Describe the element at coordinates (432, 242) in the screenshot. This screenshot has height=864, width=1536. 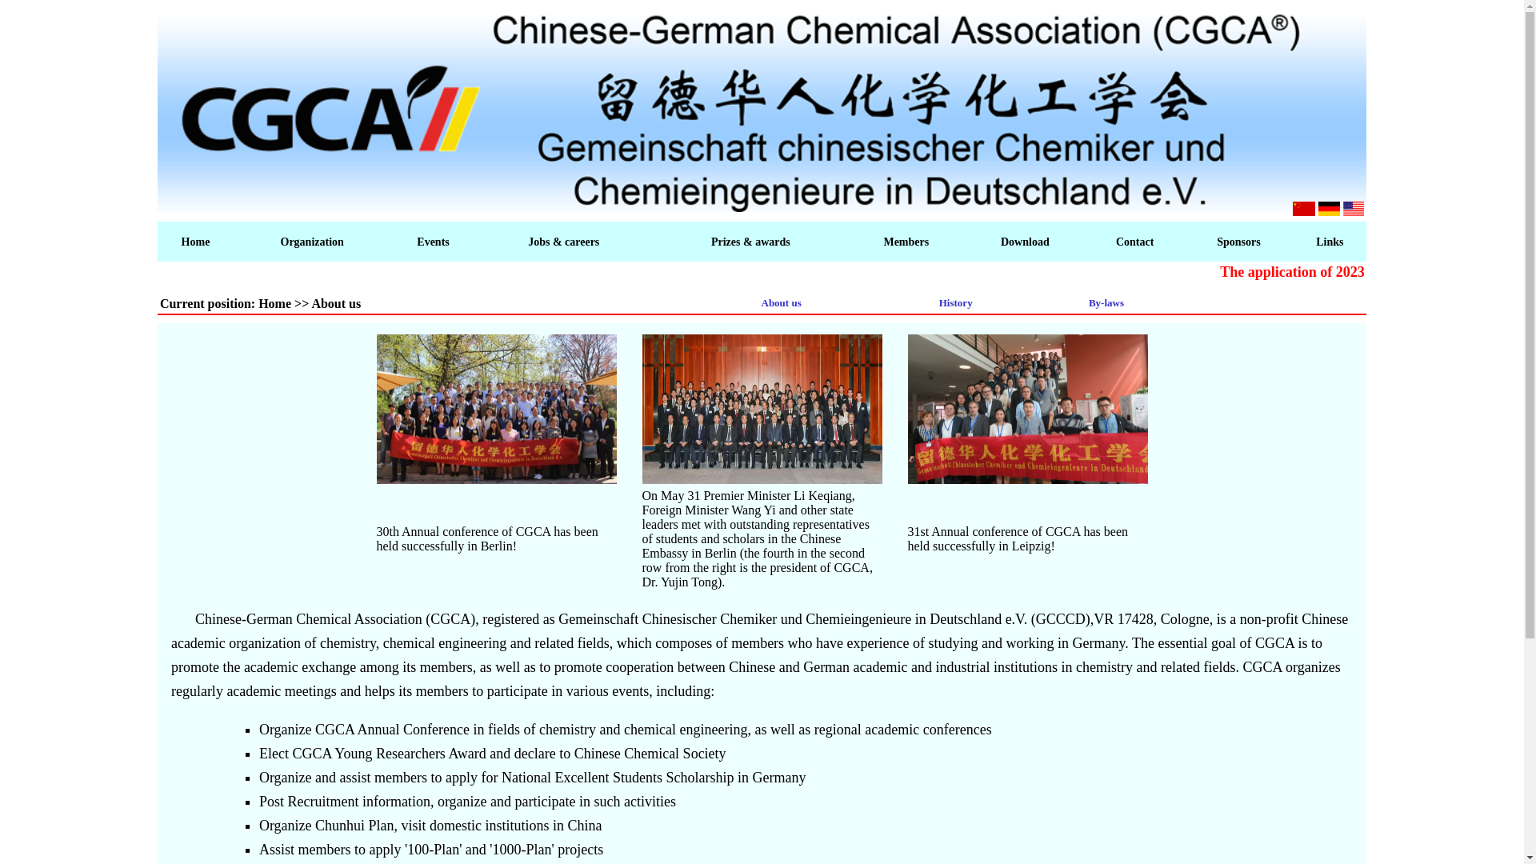
I see `Events` at that location.